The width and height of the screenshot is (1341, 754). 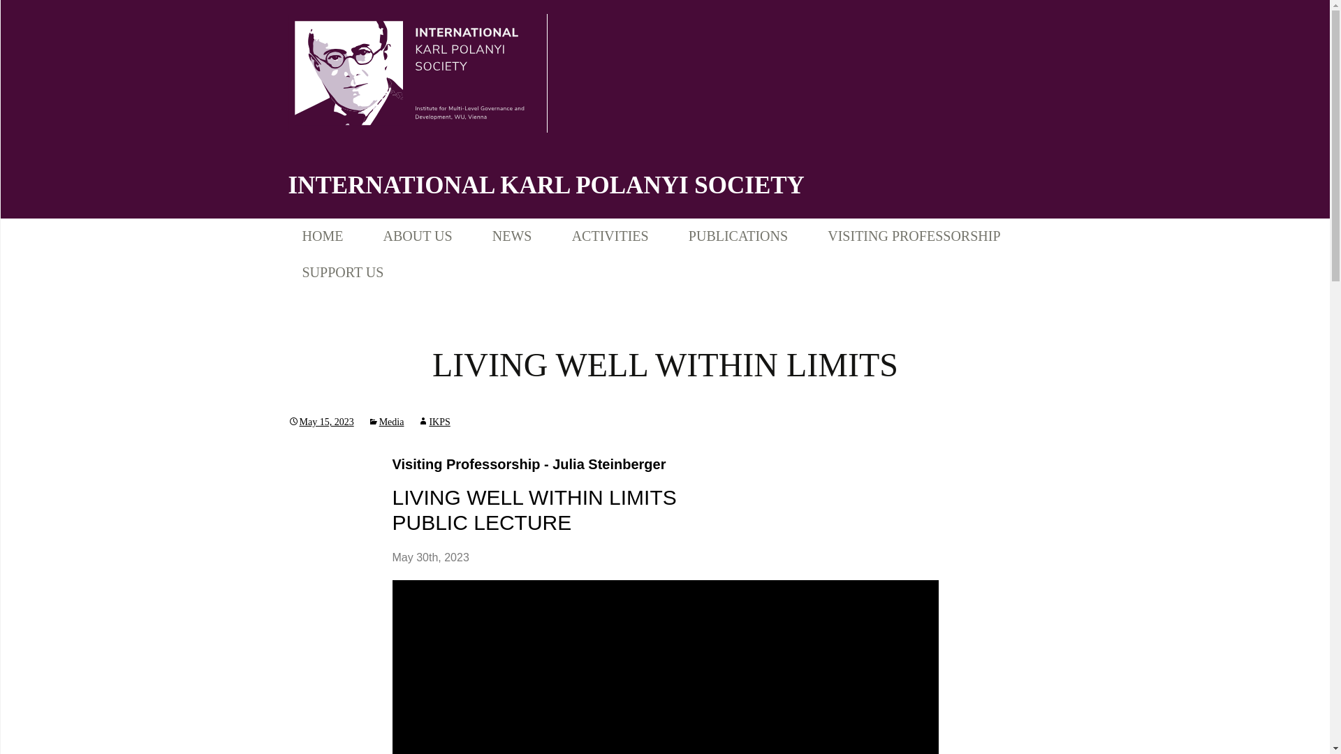 What do you see at coordinates (666, 667) in the screenshot?
I see `youtube Video Player` at bounding box center [666, 667].